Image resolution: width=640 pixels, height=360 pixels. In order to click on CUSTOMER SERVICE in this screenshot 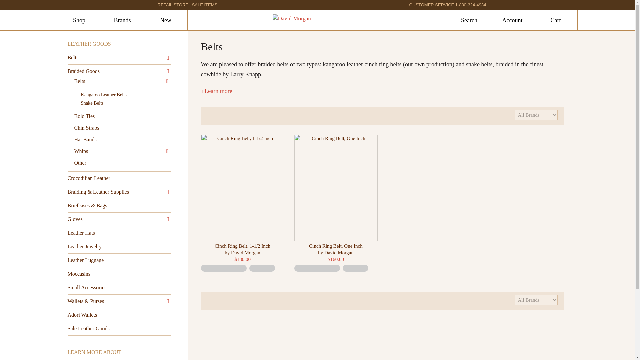, I will do `click(432, 5)`.